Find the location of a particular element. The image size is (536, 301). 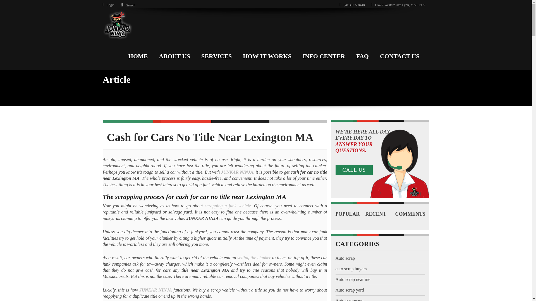

JUNKAR NINJA is located at coordinates (237, 172).